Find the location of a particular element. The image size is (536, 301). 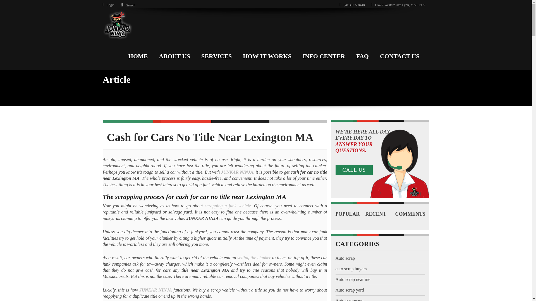

JUNKAR NINJA is located at coordinates (237, 172).